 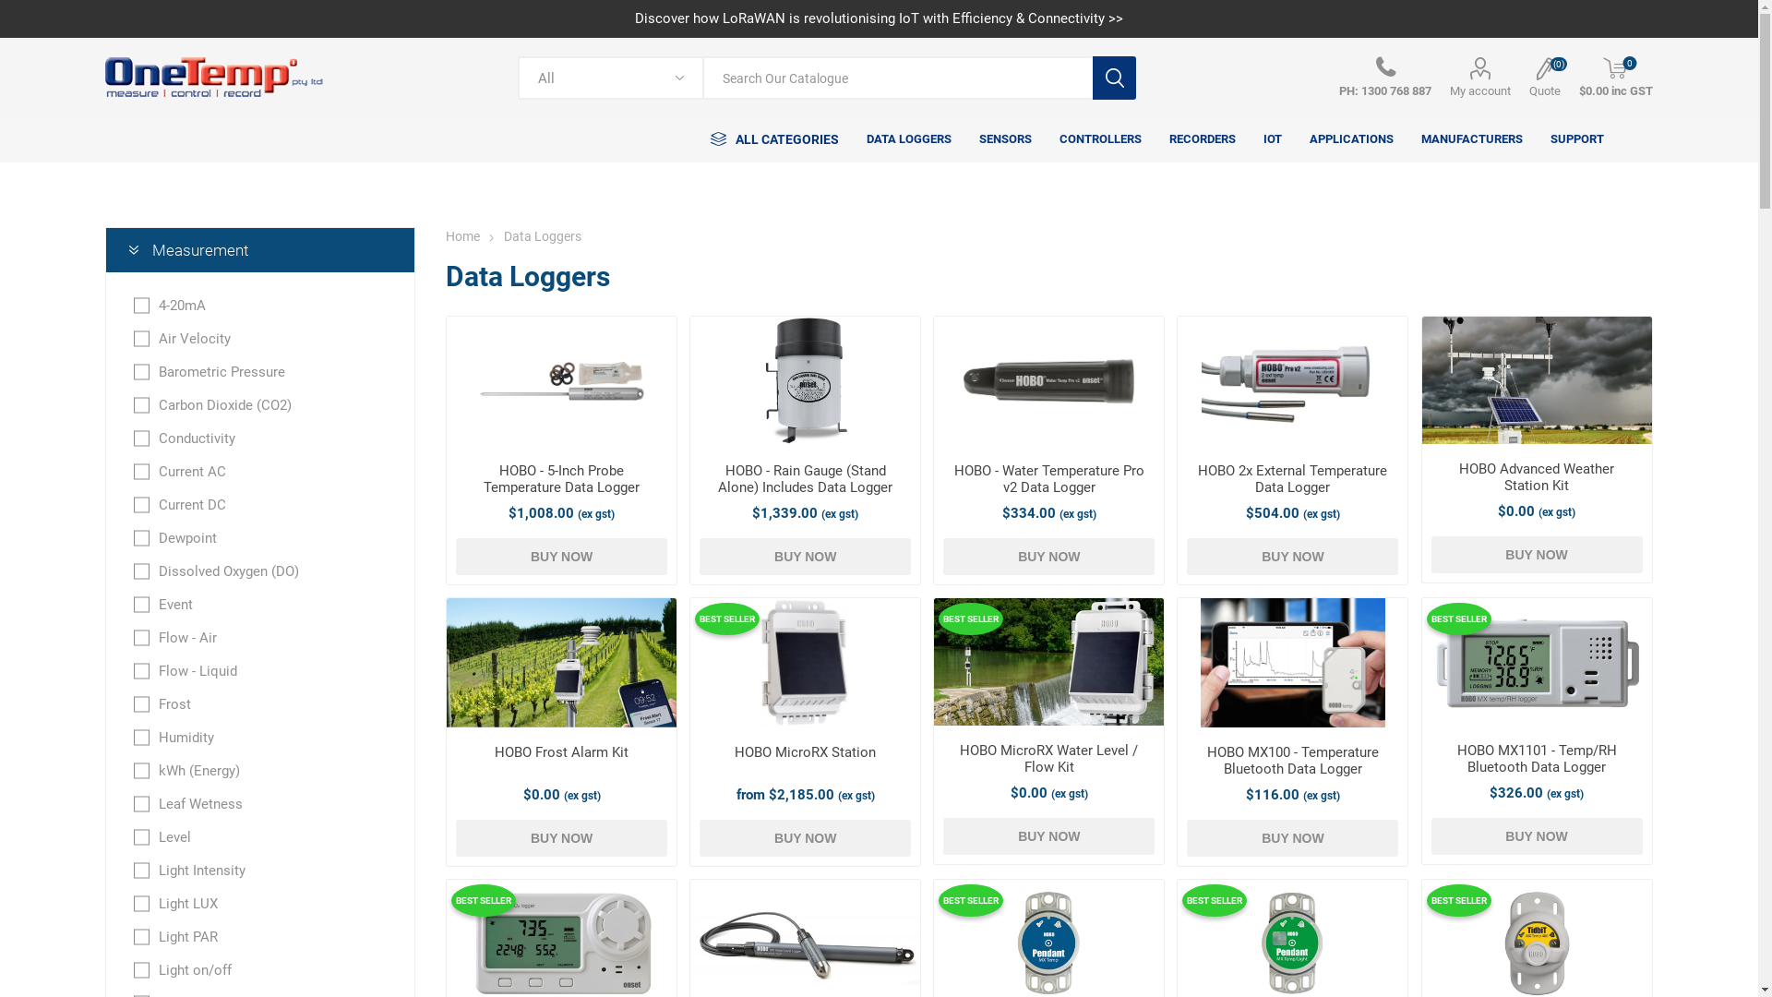 What do you see at coordinates (561, 382) in the screenshot?
I see `Show details for HOBO - 5-Inch Probe Temperature Data Logger` at bounding box center [561, 382].